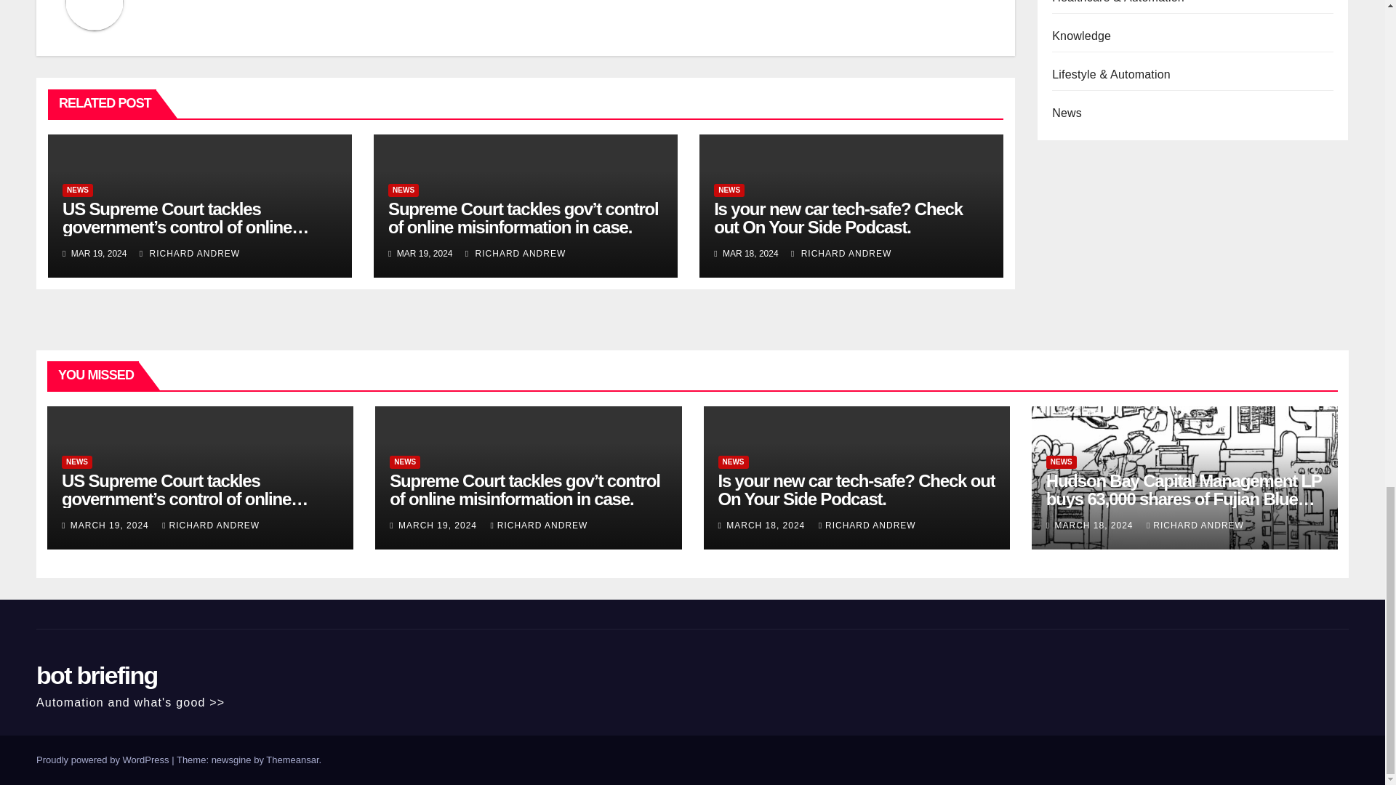 Image resolution: width=1396 pixels, height=785 pixels. Describe the element at coordinates (403, 190) in the screenshot. I see `NEWS` at that location.